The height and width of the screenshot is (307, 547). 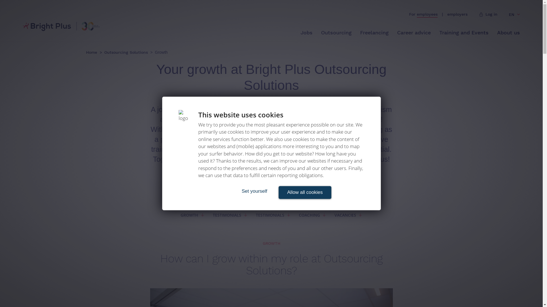 I want to click on Apply now, so click(x=271, y=181).